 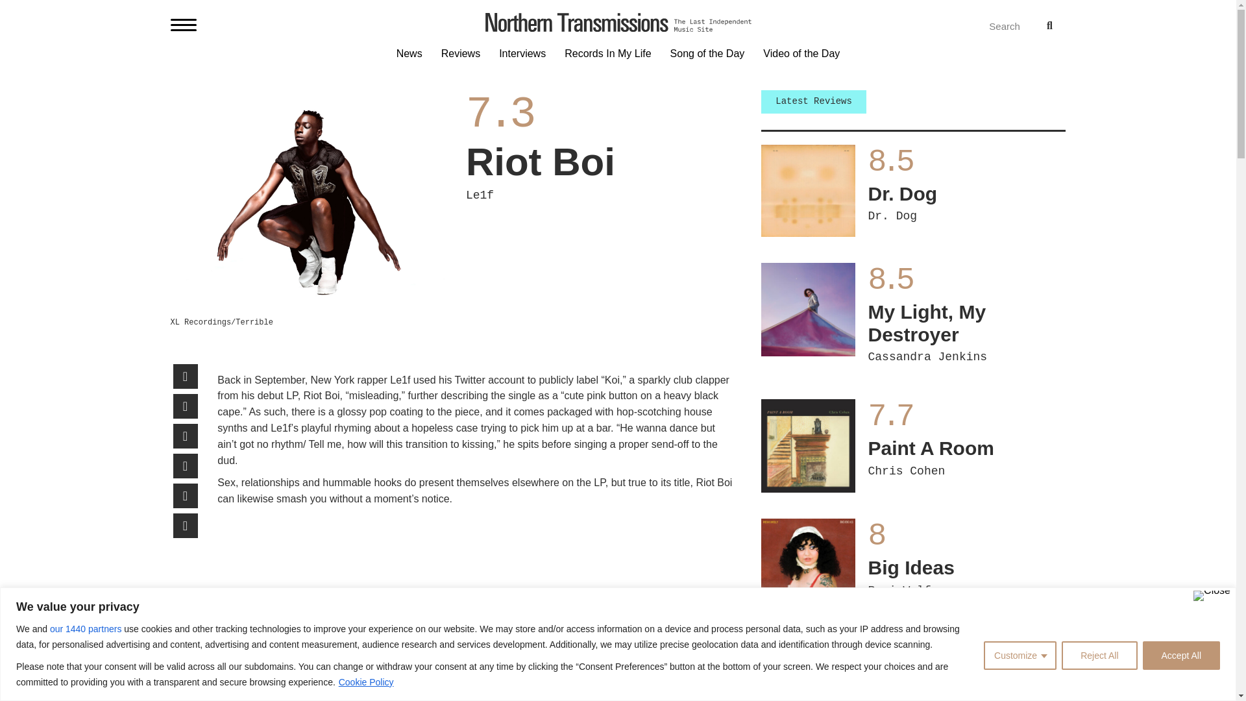 What do you see at coordinates (1099, 656) in the screenshot?
I see `Reject All` at bounding box center [1099, 656].